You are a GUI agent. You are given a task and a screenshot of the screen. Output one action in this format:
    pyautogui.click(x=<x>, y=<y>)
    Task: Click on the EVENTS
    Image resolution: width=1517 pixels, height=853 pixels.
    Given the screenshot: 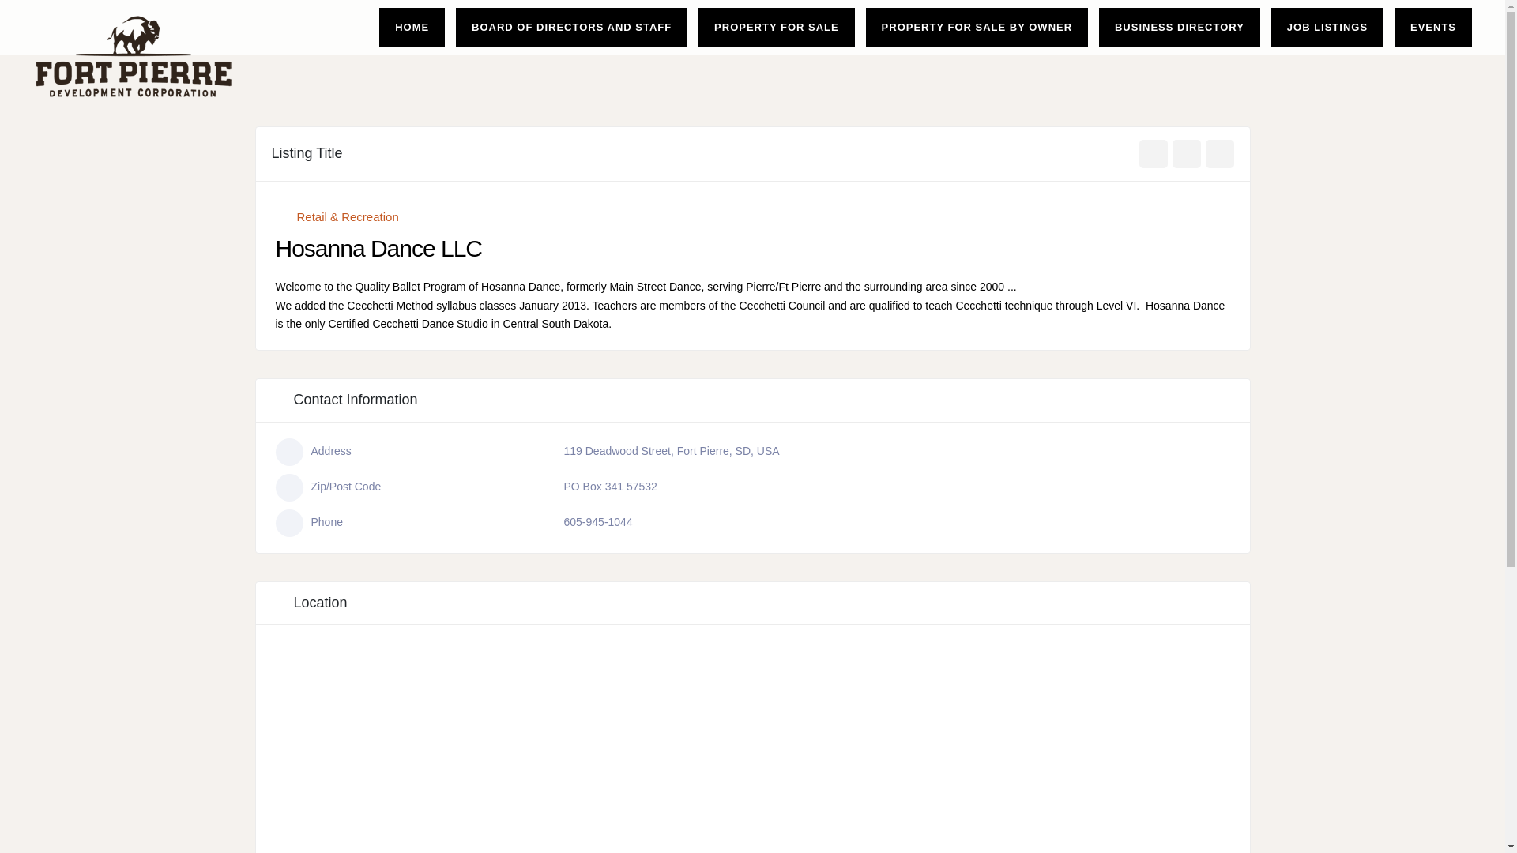 What is the action you would take?
    pyautogui.click(x=1432, y=27)
    